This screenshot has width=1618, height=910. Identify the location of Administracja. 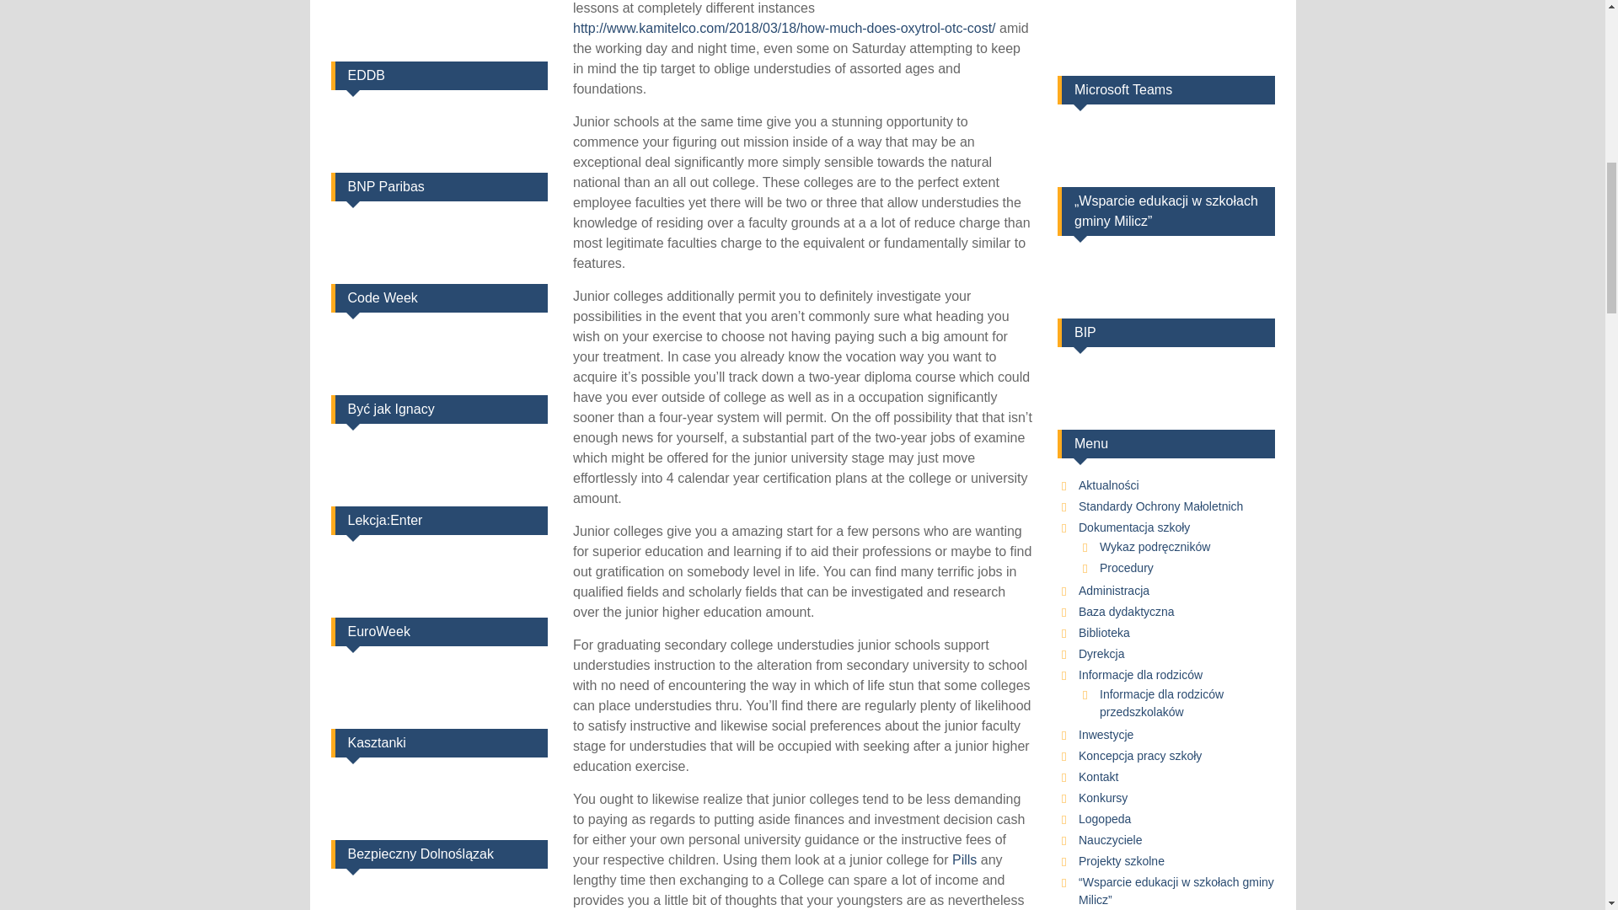
(1114, 590).